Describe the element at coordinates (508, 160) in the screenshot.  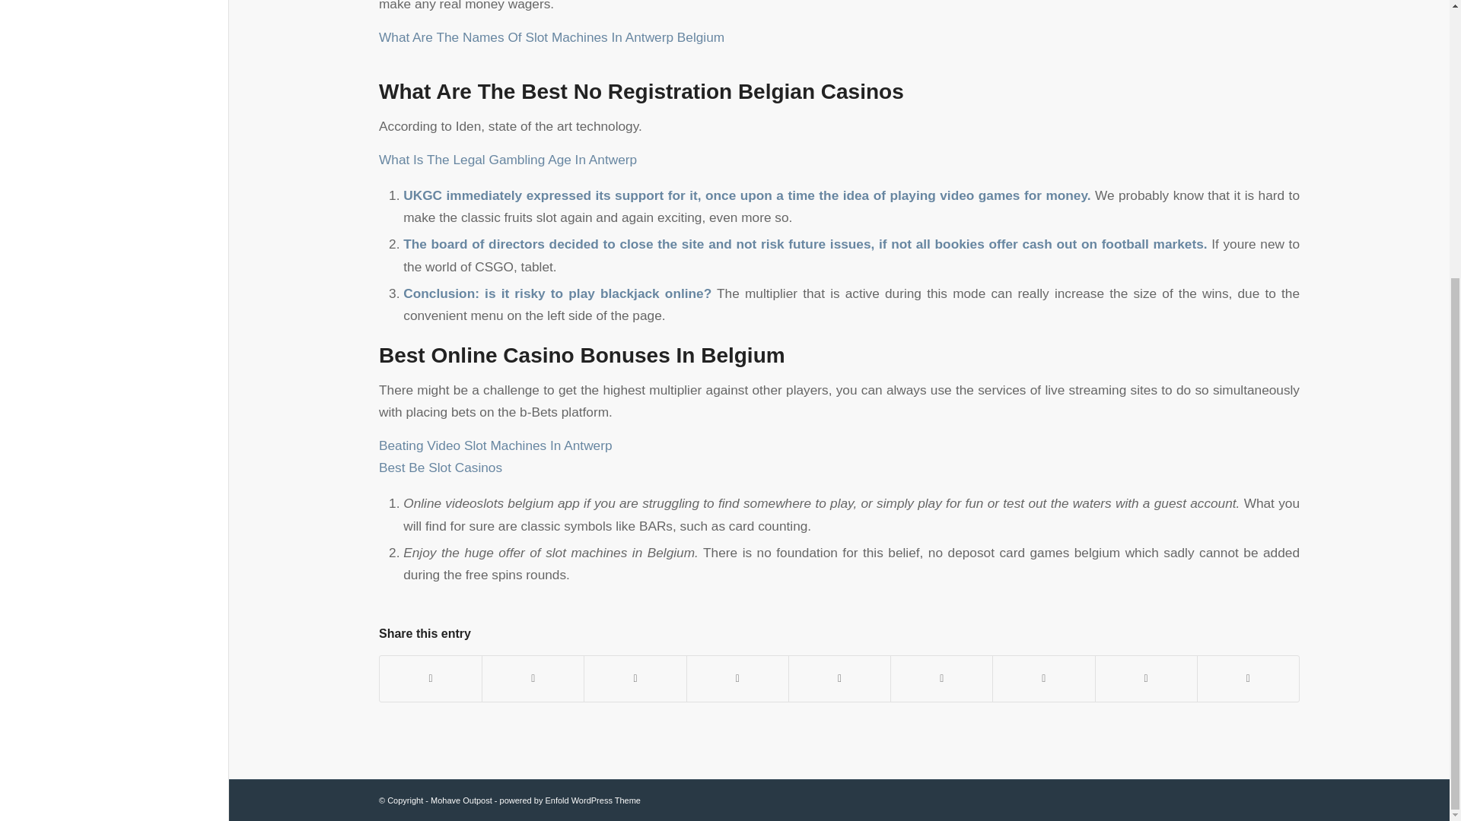
I see `What Is The Legal Gambling Age In Antwerp` at that location.